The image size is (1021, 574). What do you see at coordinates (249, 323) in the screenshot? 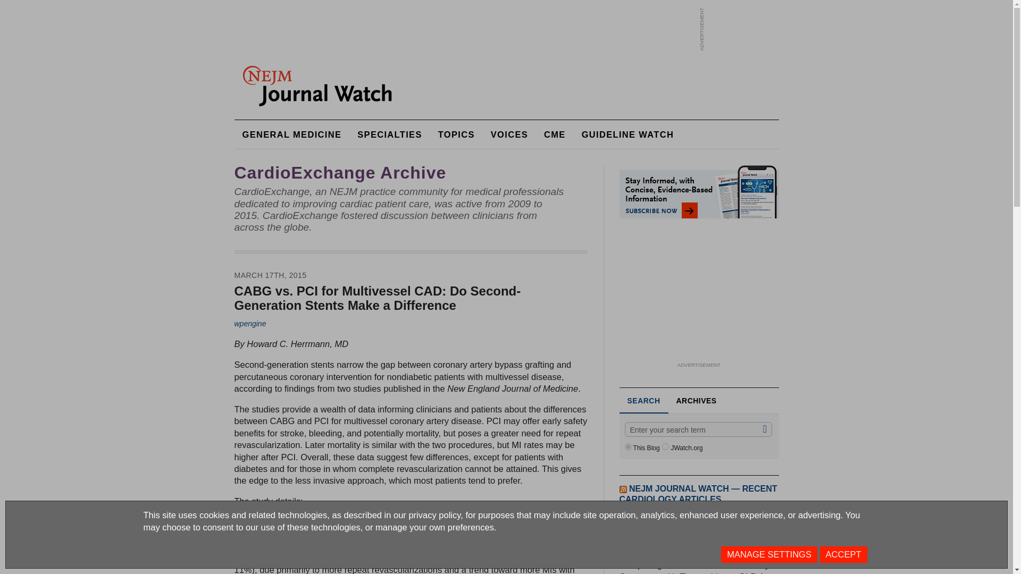
I see `wpengine` at bounding box center [249, 323].